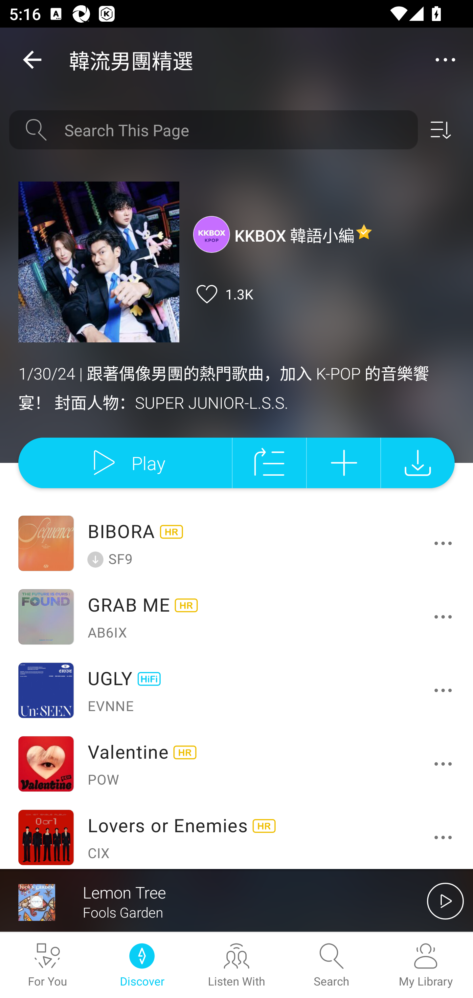 This screenshot has height=998, width=473. What do you see at coordinates (445, 690) in the screenshot?
I see `更多操作選項` at bounding box center [445, 690].